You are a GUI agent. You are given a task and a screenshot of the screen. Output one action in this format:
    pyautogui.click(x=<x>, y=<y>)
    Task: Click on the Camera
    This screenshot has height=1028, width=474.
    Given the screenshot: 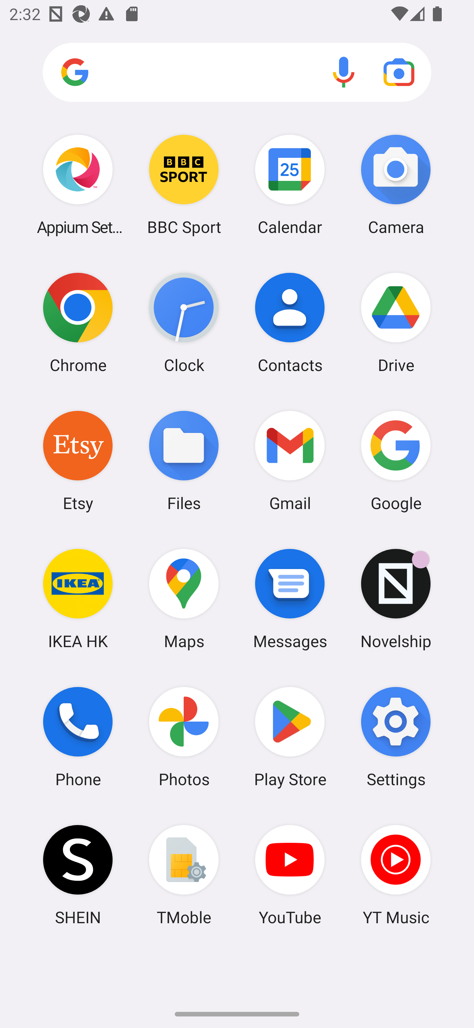 What is the action you would take?
    pyautogui.click(x=396, y=185)
    